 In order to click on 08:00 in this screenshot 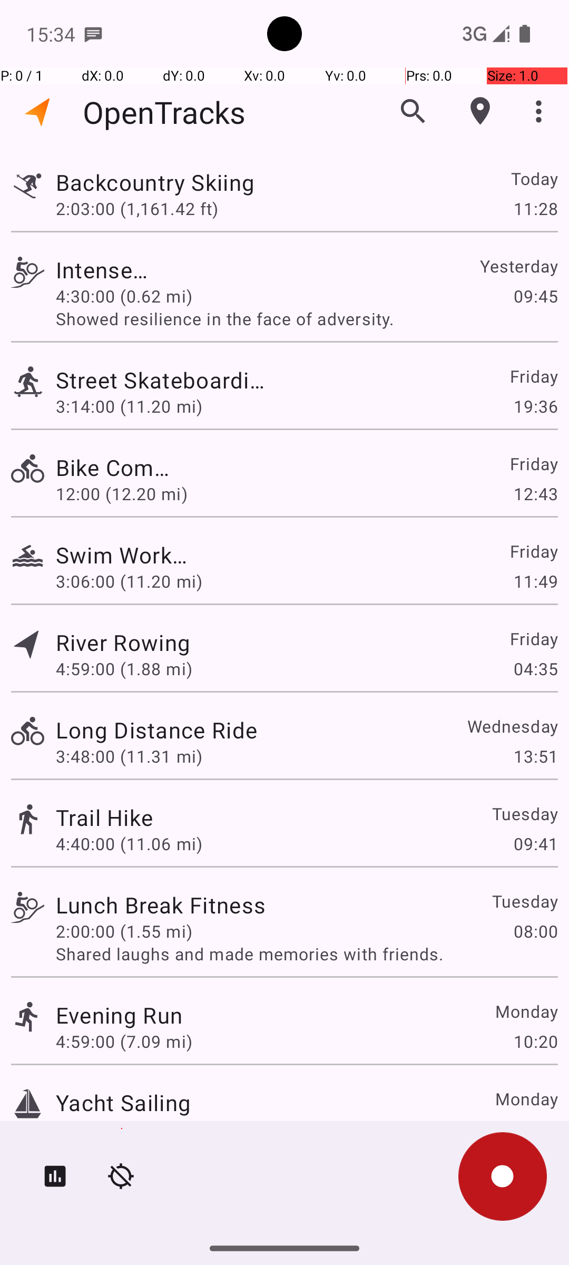, I will do `click(535, 931)`.